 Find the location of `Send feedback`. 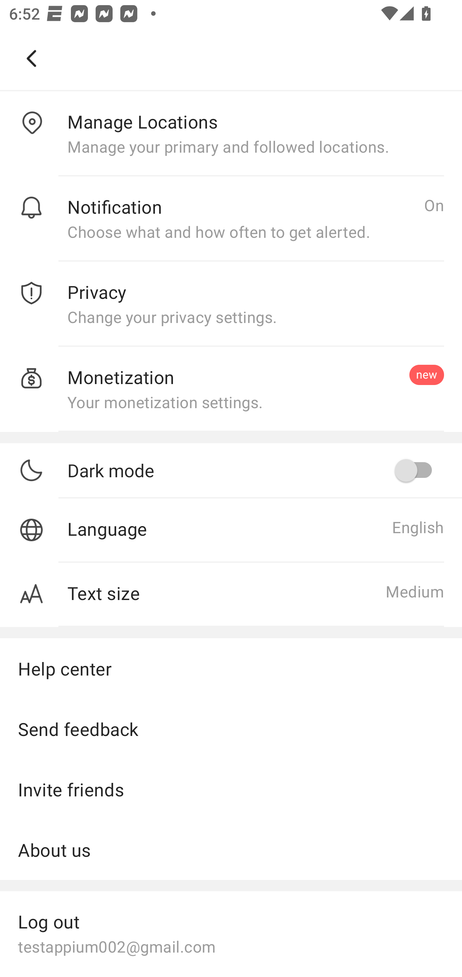

Send feedback is located at coordinates (231, 729).